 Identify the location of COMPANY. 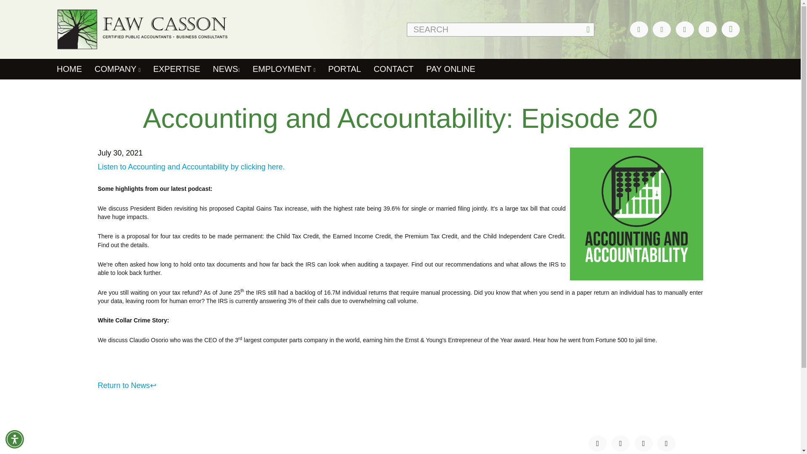
(116, 451).